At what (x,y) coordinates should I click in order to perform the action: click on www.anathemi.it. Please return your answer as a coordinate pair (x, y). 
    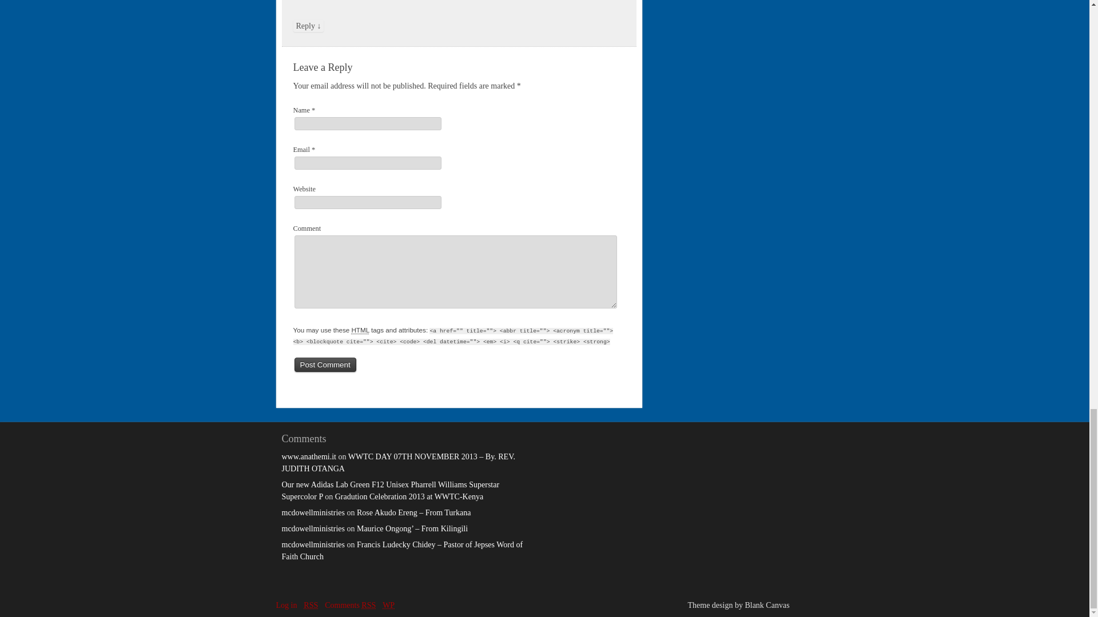
    Looking at the image, I should click on (308, 456).